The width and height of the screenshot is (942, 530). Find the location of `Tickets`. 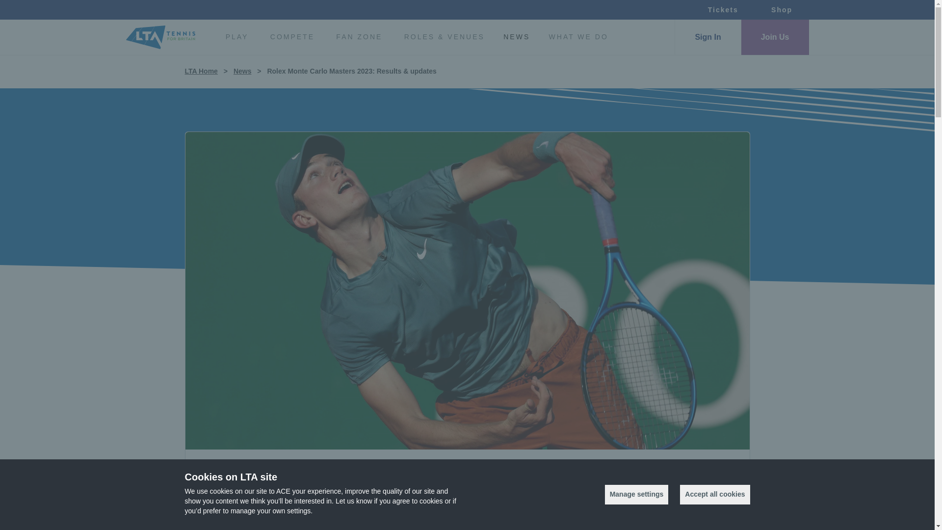

Tickets is located at coordinates (723, 10).